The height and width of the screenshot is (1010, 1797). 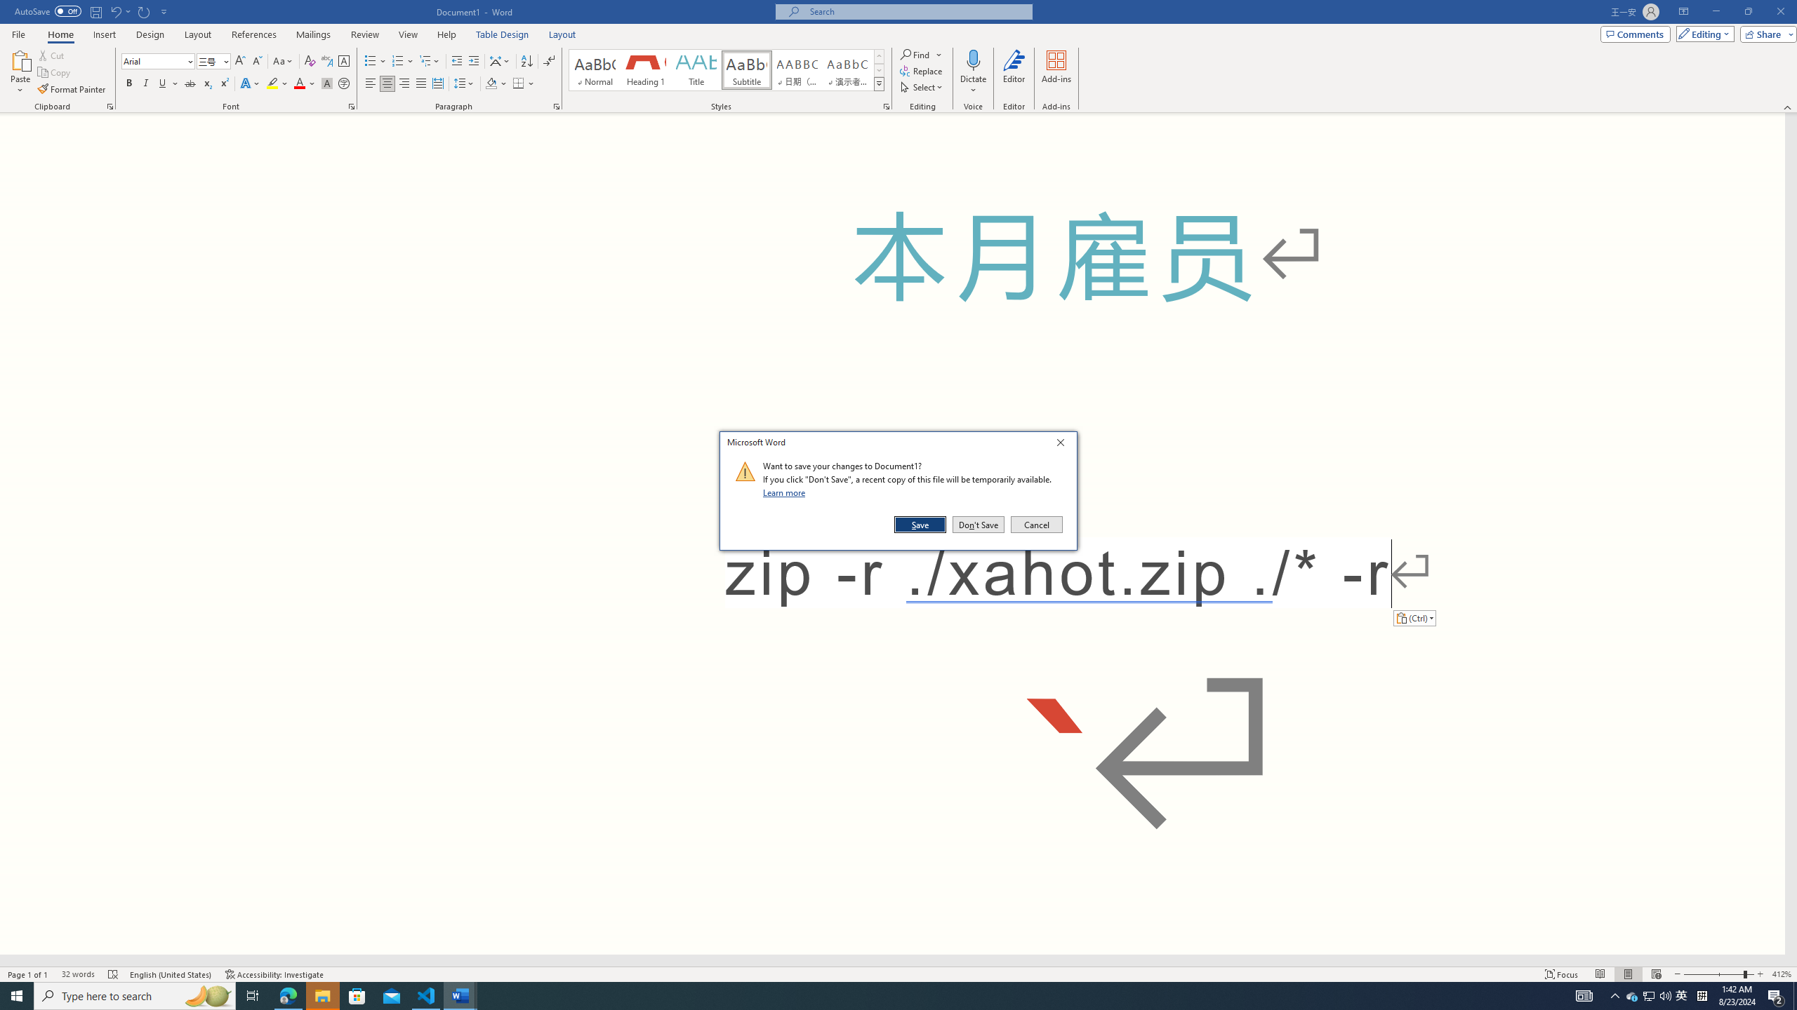 What do you see at coordinates (1657, 974) in the screenshot?
I see `Web Layout` at bounding box center [1657, 974].